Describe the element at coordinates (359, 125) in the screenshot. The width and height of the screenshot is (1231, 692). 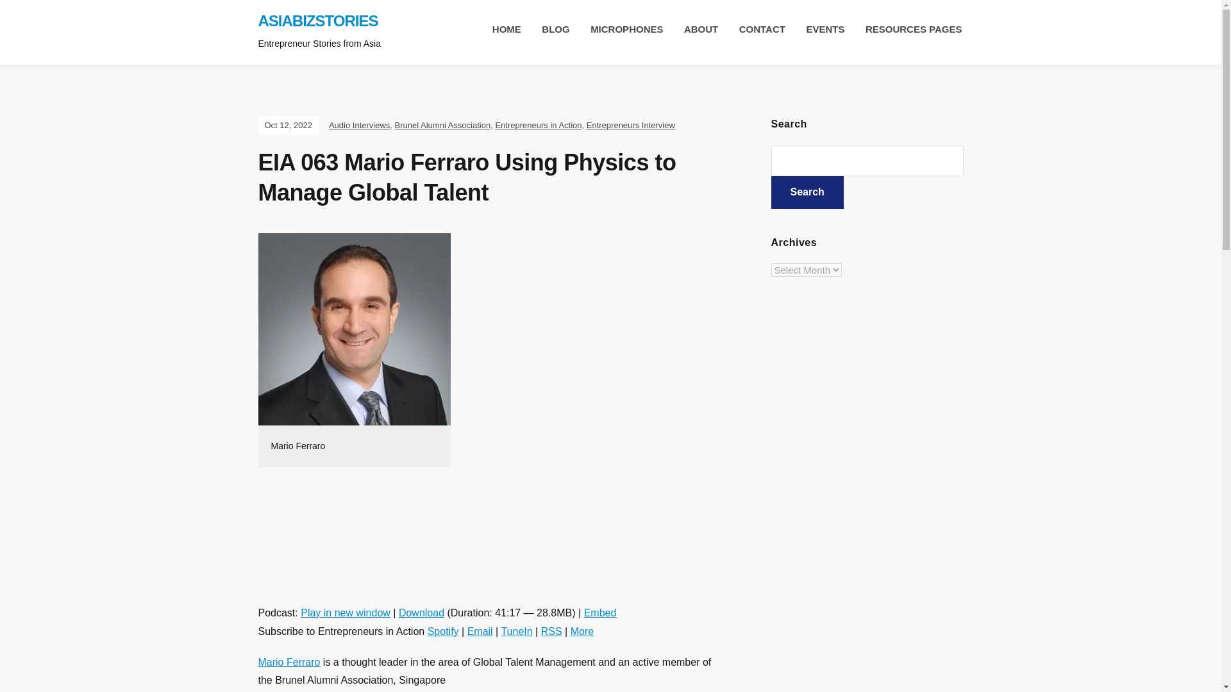
I see `Audio Interviews` at that location.